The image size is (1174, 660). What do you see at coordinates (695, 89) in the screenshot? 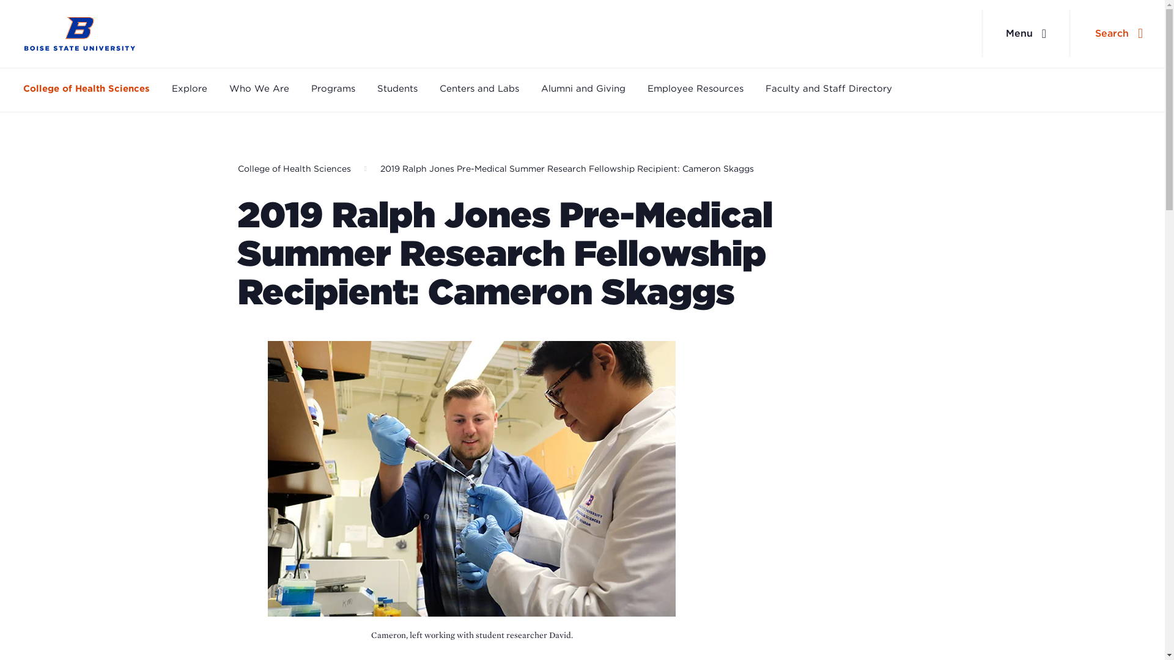
I see `Employee Resources` at bounding box center [695, 89].